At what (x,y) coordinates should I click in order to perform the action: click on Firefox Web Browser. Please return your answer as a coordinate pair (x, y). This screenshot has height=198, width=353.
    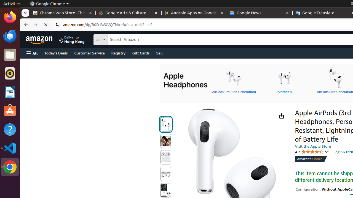
    Looking at the image, I should click on (10, 17).